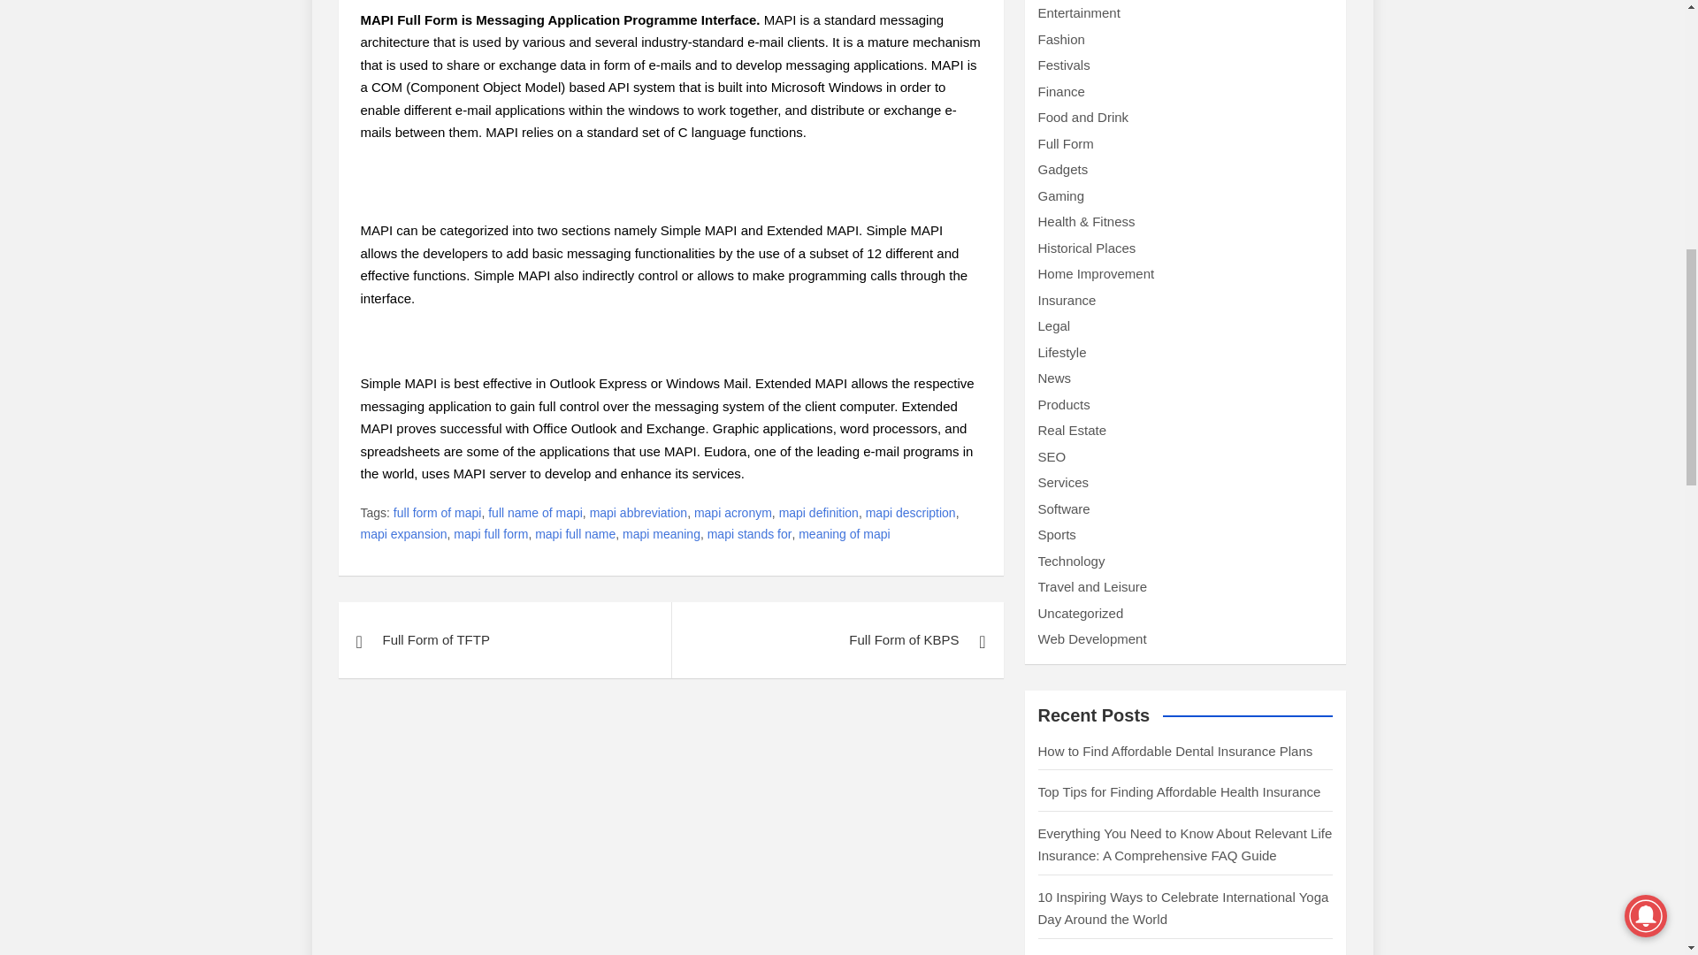  What do you see at coordinates (490, 534) in the screenshot?
I see `mapi full form` at bounding box center [490, 534].